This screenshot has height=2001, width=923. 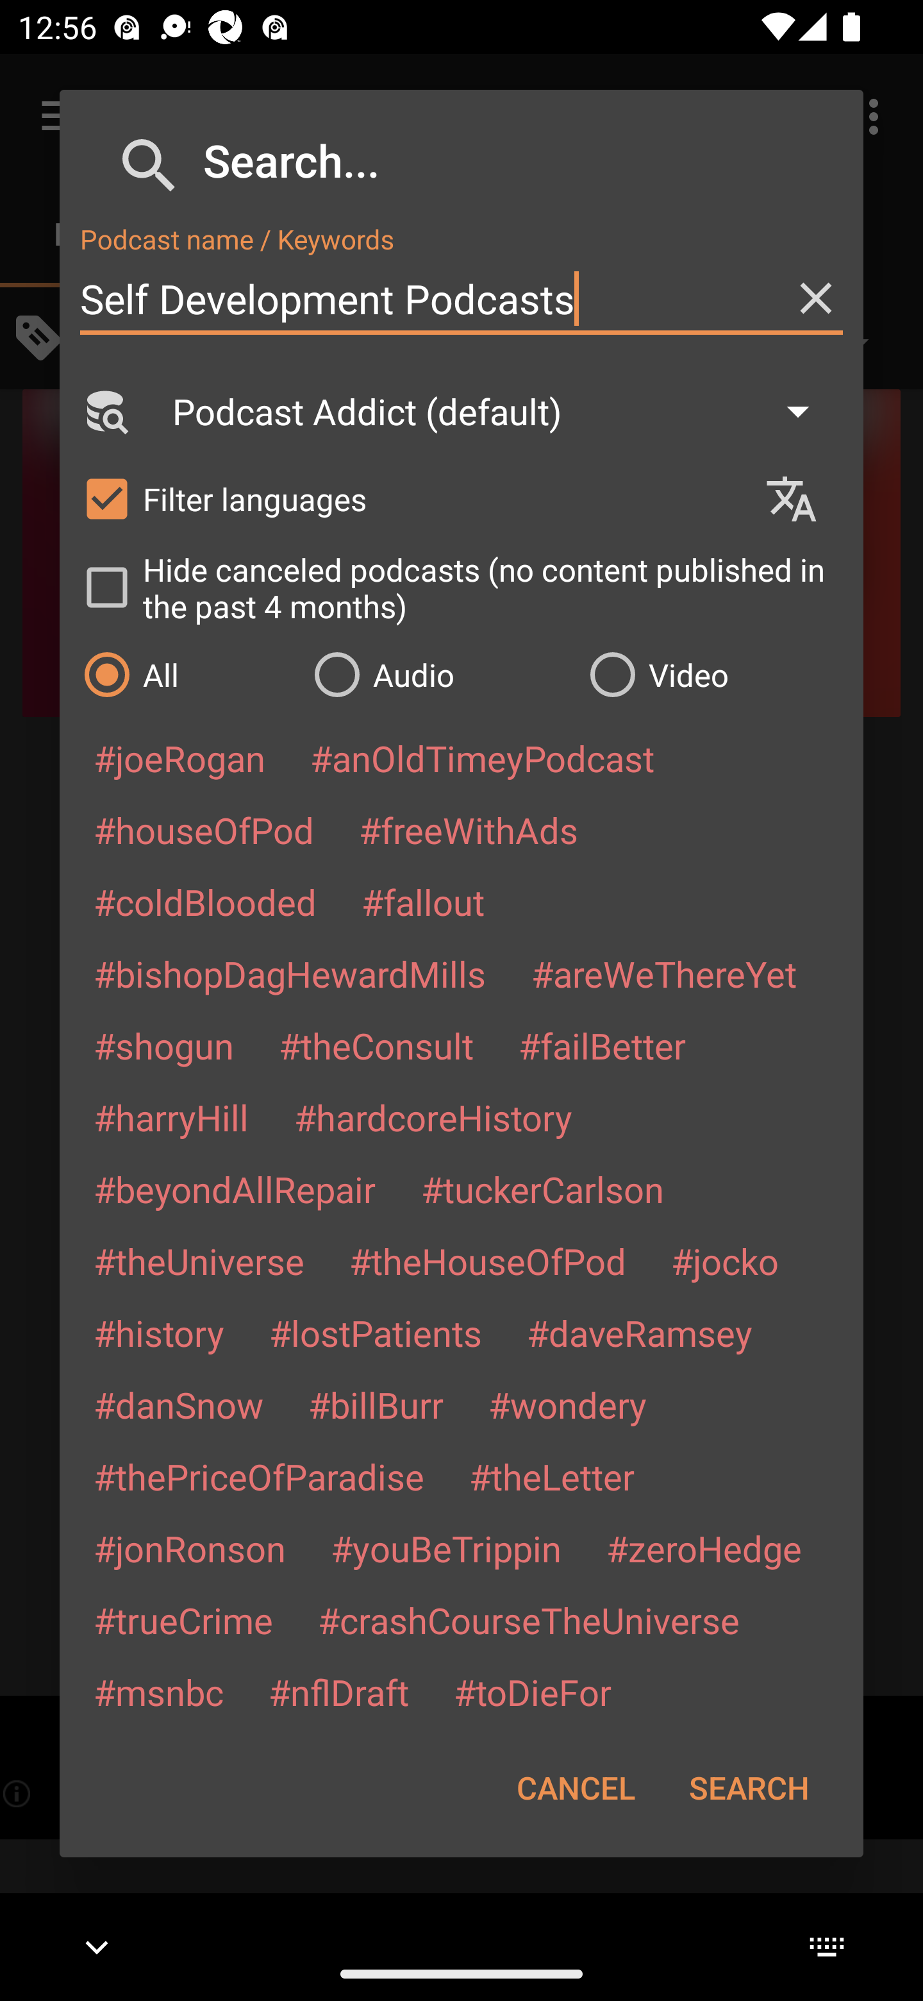 I want to click on #nflDraft, so click(x=338, y=1691).